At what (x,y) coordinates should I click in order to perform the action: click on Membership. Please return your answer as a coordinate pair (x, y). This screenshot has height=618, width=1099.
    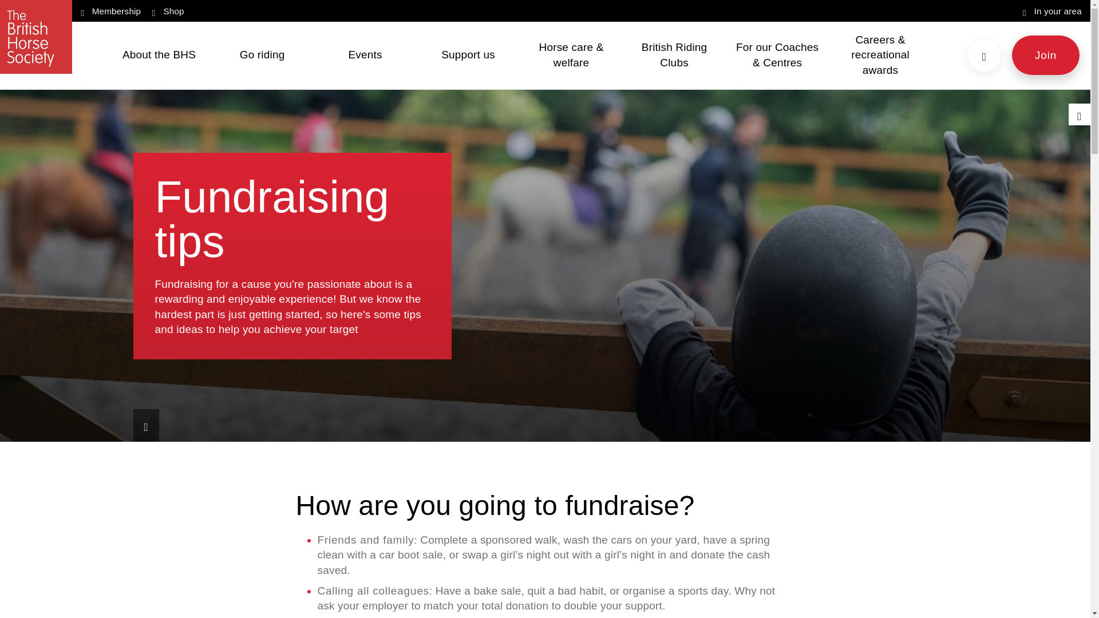
    Looking at the image, I should click on (110, 10).